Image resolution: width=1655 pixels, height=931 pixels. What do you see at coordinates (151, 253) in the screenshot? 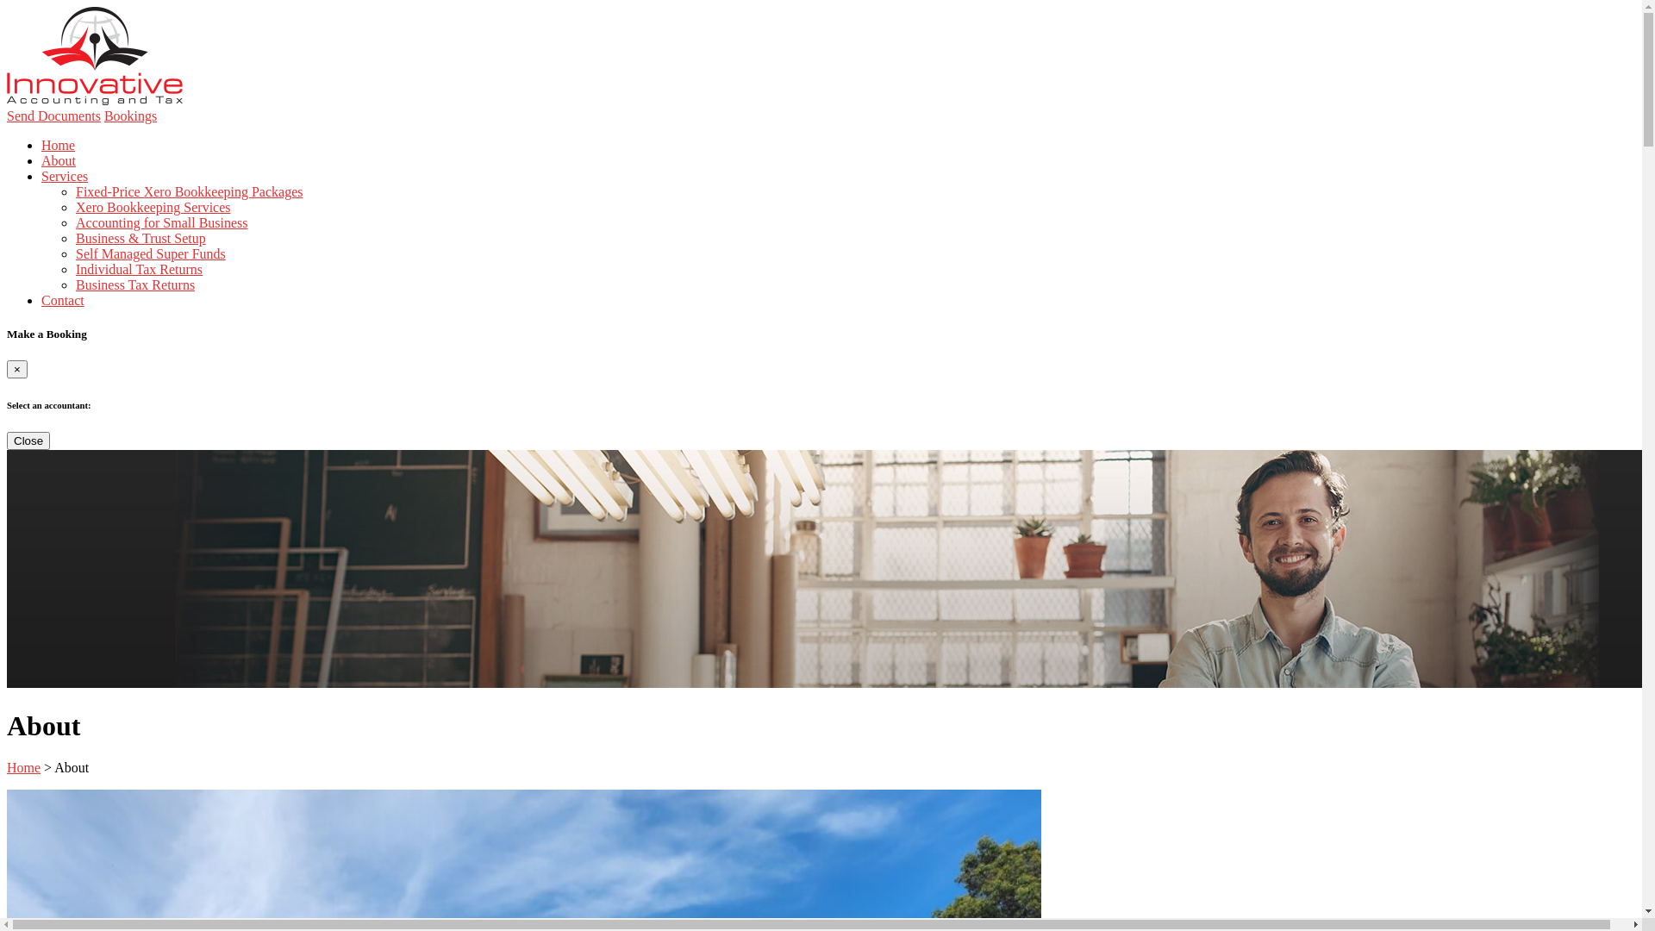
I see `Self Managed Super Funds` at bounding box center [151, 253].